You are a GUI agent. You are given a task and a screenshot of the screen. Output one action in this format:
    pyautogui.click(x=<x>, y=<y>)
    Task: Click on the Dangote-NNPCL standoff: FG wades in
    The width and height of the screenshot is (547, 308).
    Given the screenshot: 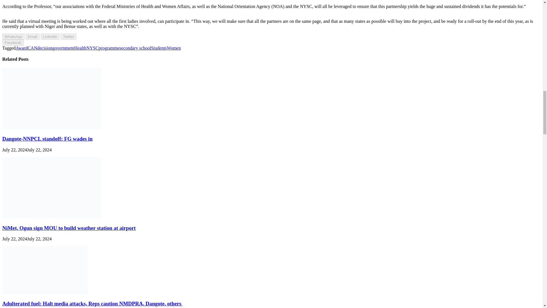 What is the action you would take?
    pyautogui.click(x=52, y=127)
    